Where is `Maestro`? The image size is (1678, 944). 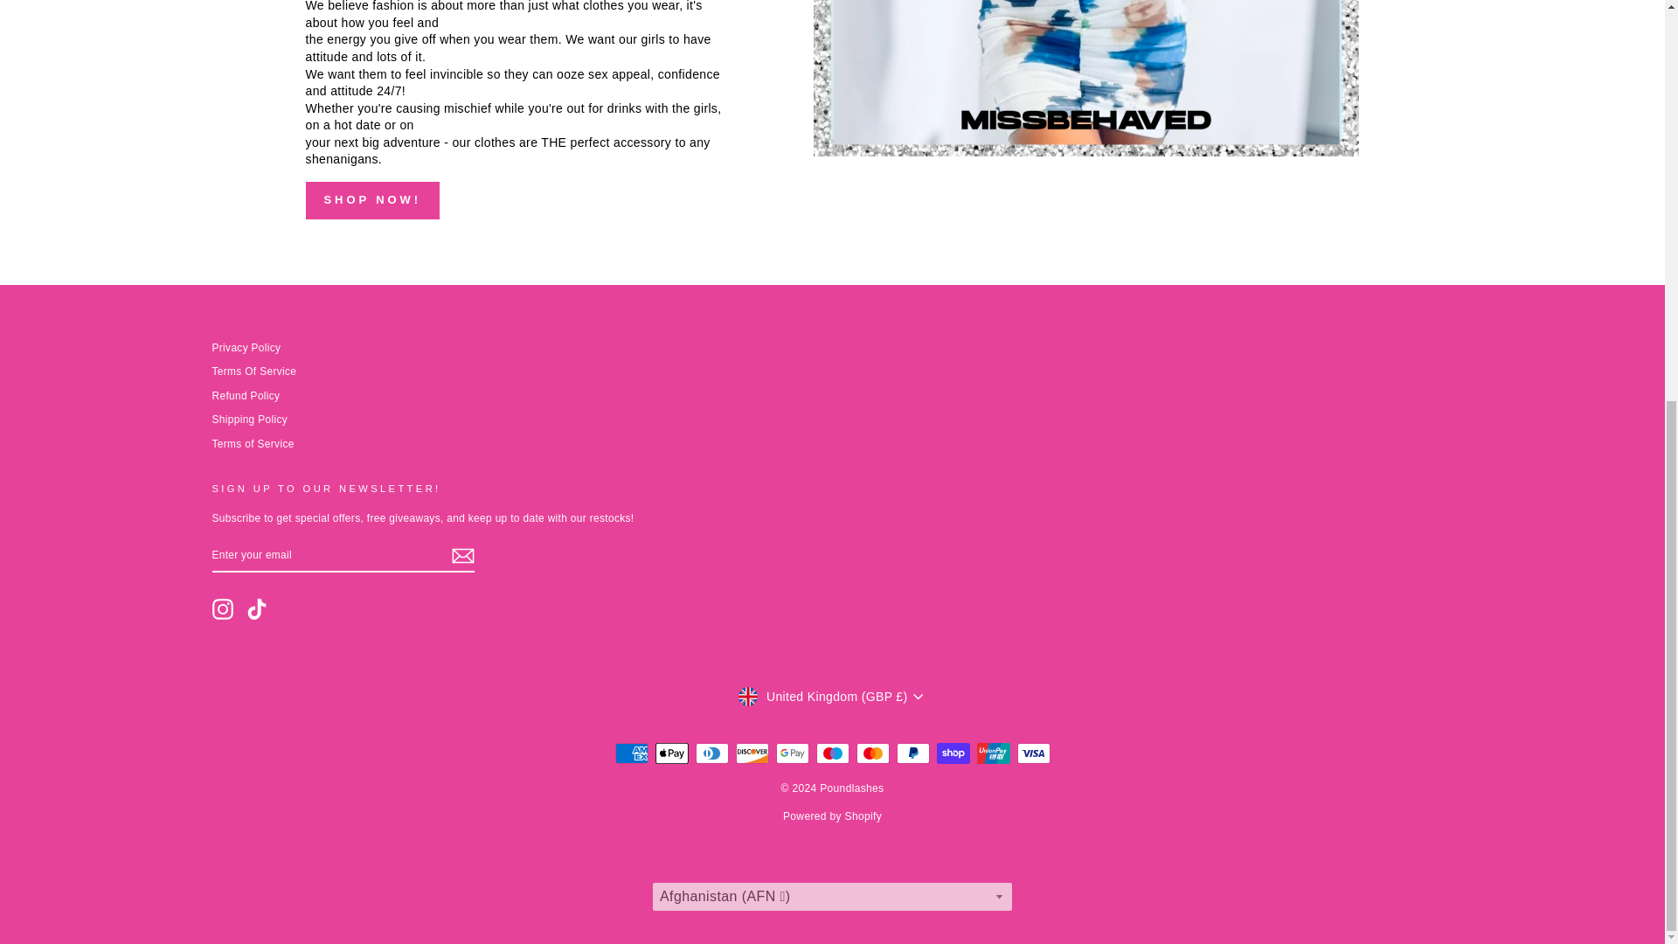
Maestro is located at coordinates (832, 753).